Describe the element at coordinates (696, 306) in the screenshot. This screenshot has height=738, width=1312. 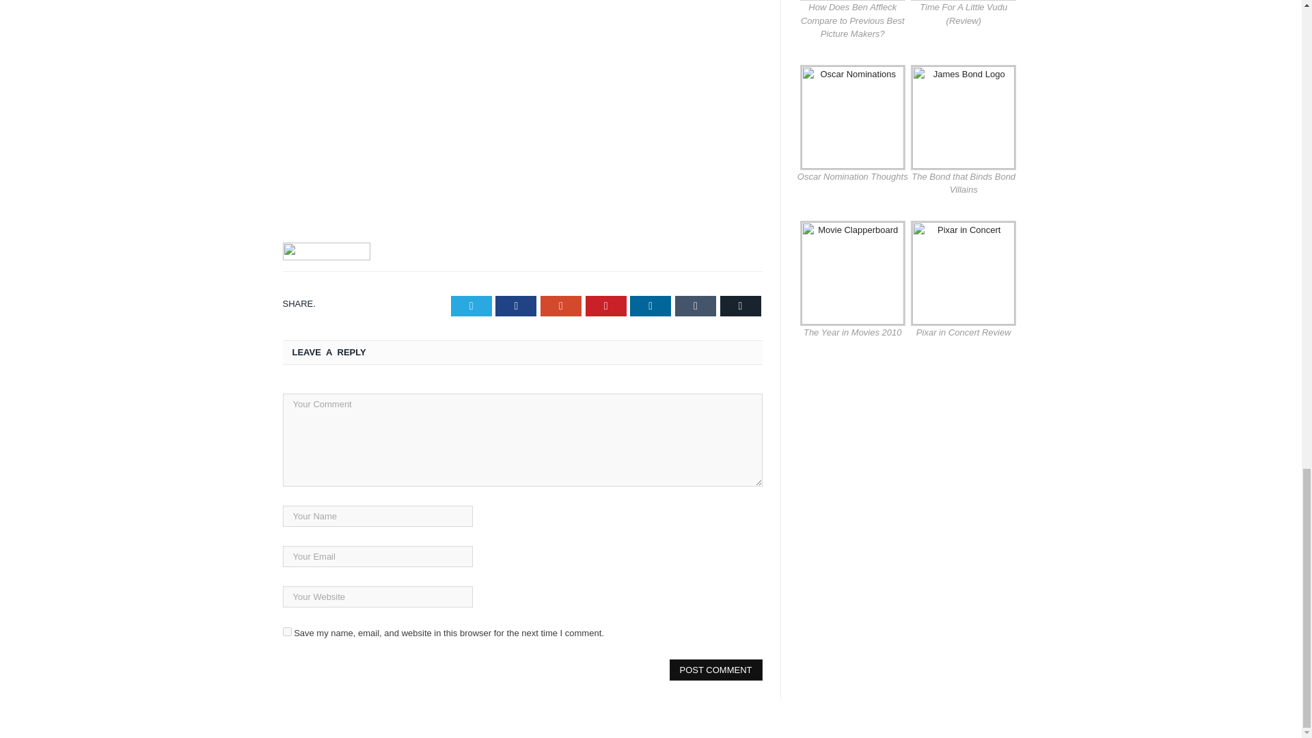
I see `Share on Tumblr` at that location.